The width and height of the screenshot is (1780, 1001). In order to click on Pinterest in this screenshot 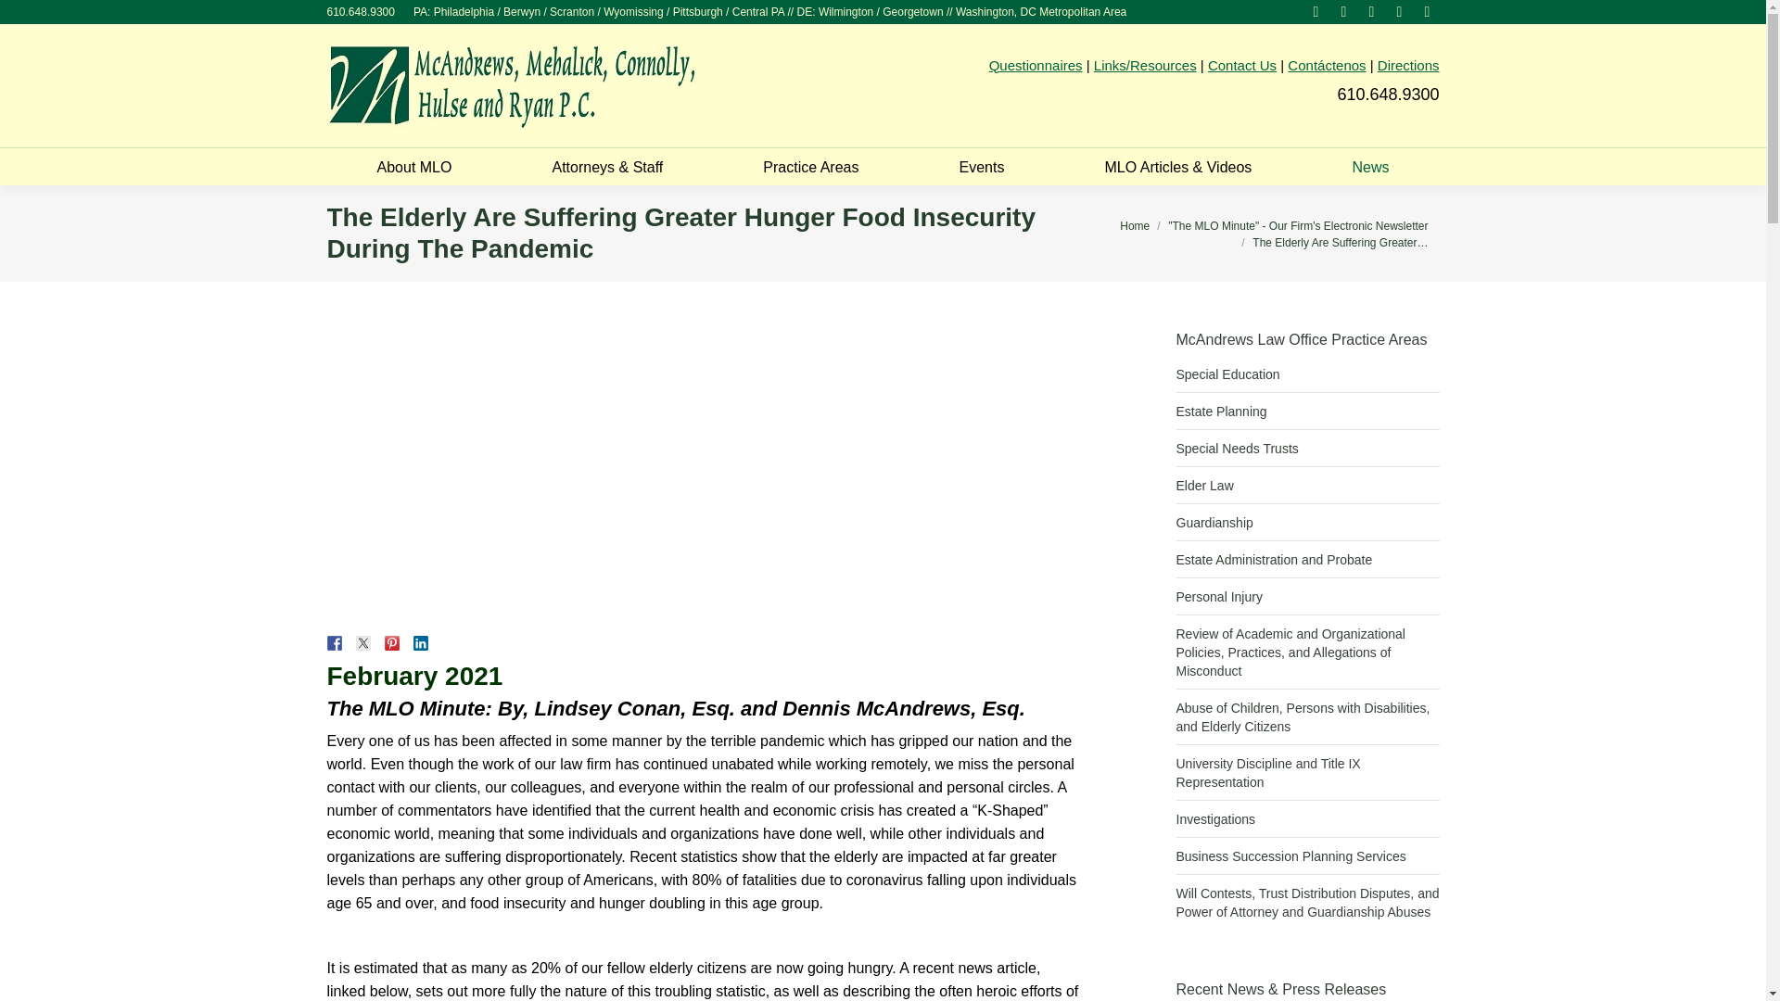, I will do `click(1315, 11)`.